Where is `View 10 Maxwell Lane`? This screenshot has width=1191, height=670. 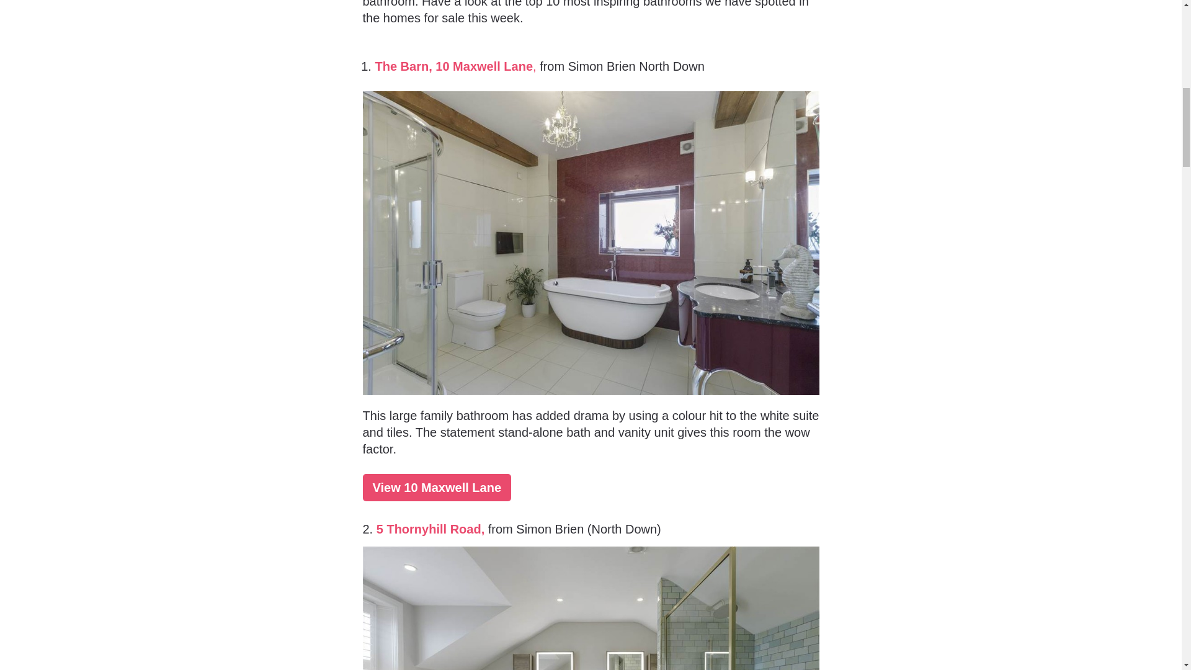 View 10 Maxwell Lane is located at coordinates (436, 487).